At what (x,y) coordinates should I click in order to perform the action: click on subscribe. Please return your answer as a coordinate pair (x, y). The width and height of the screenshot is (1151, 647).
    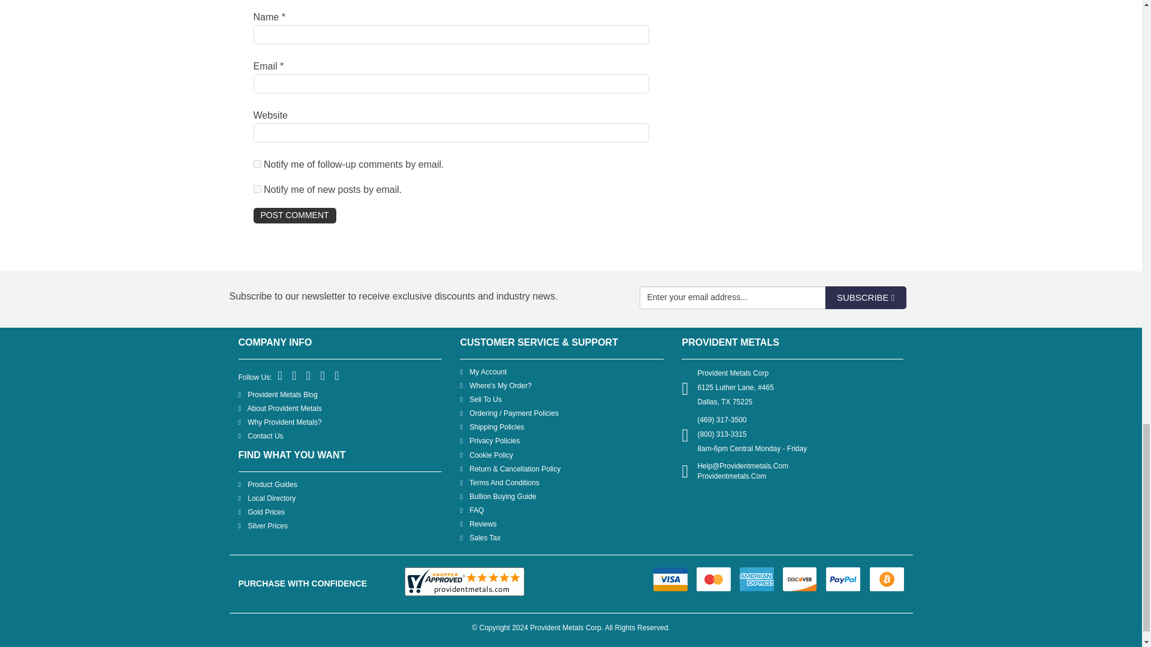
    Looking at the image, I should click on (257, 163).